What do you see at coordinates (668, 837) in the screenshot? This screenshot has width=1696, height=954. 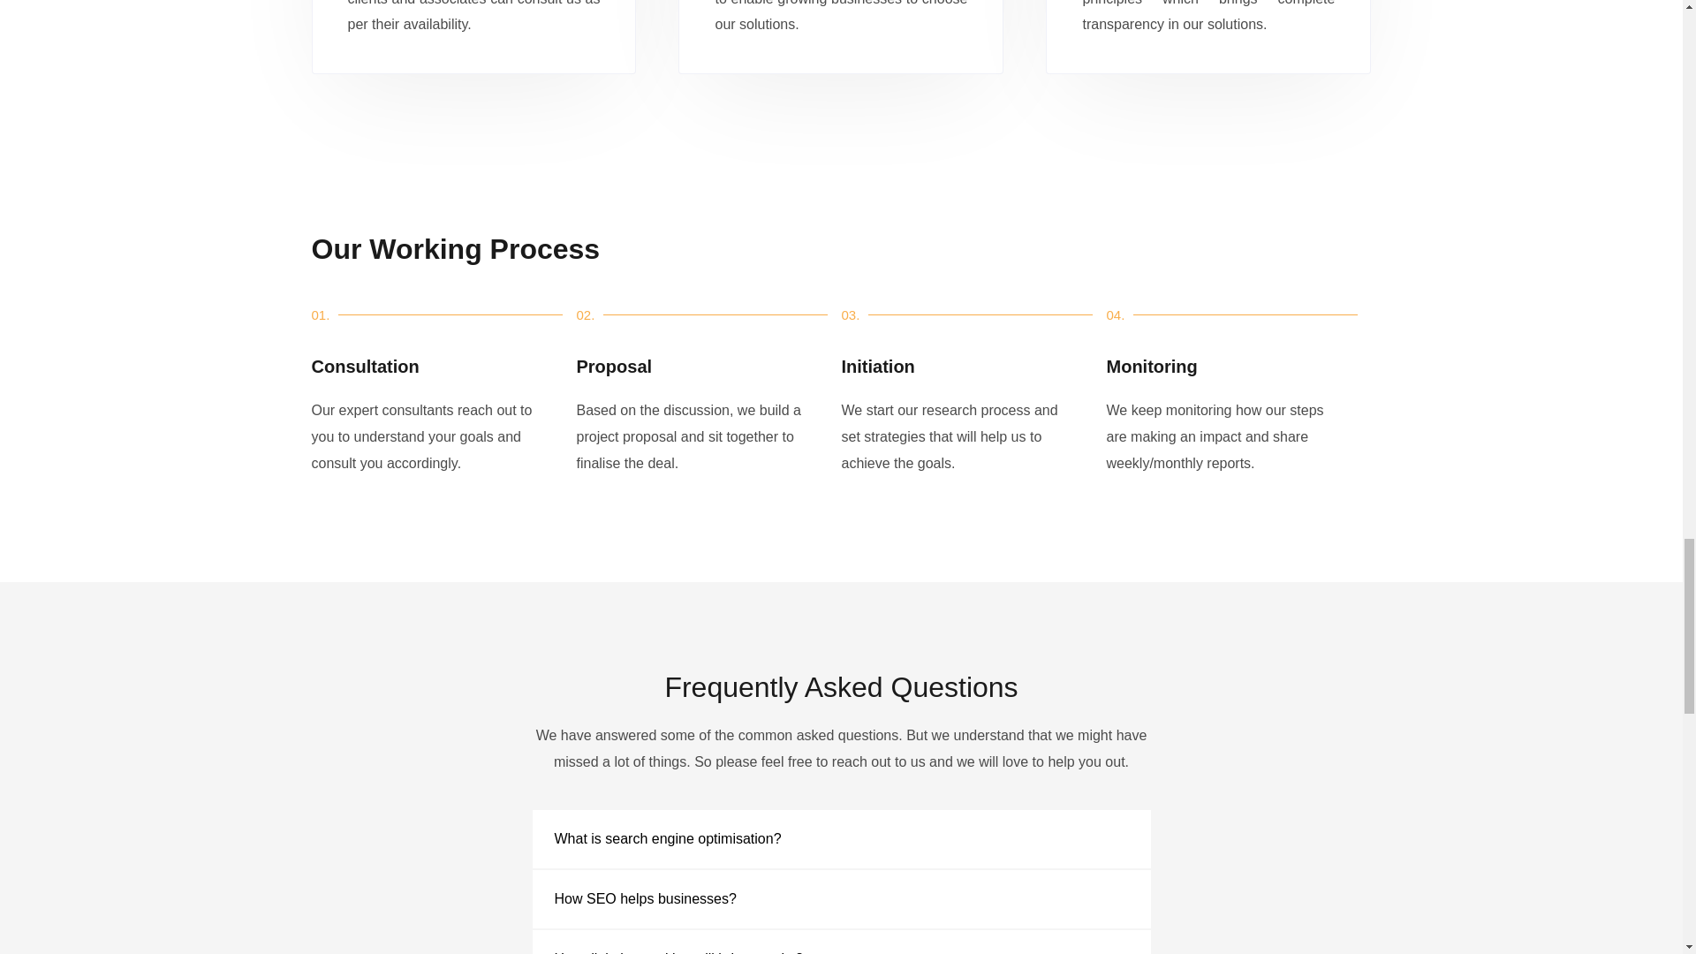 I see `What is search engine optimisation?` at bounding box center [668, 837].